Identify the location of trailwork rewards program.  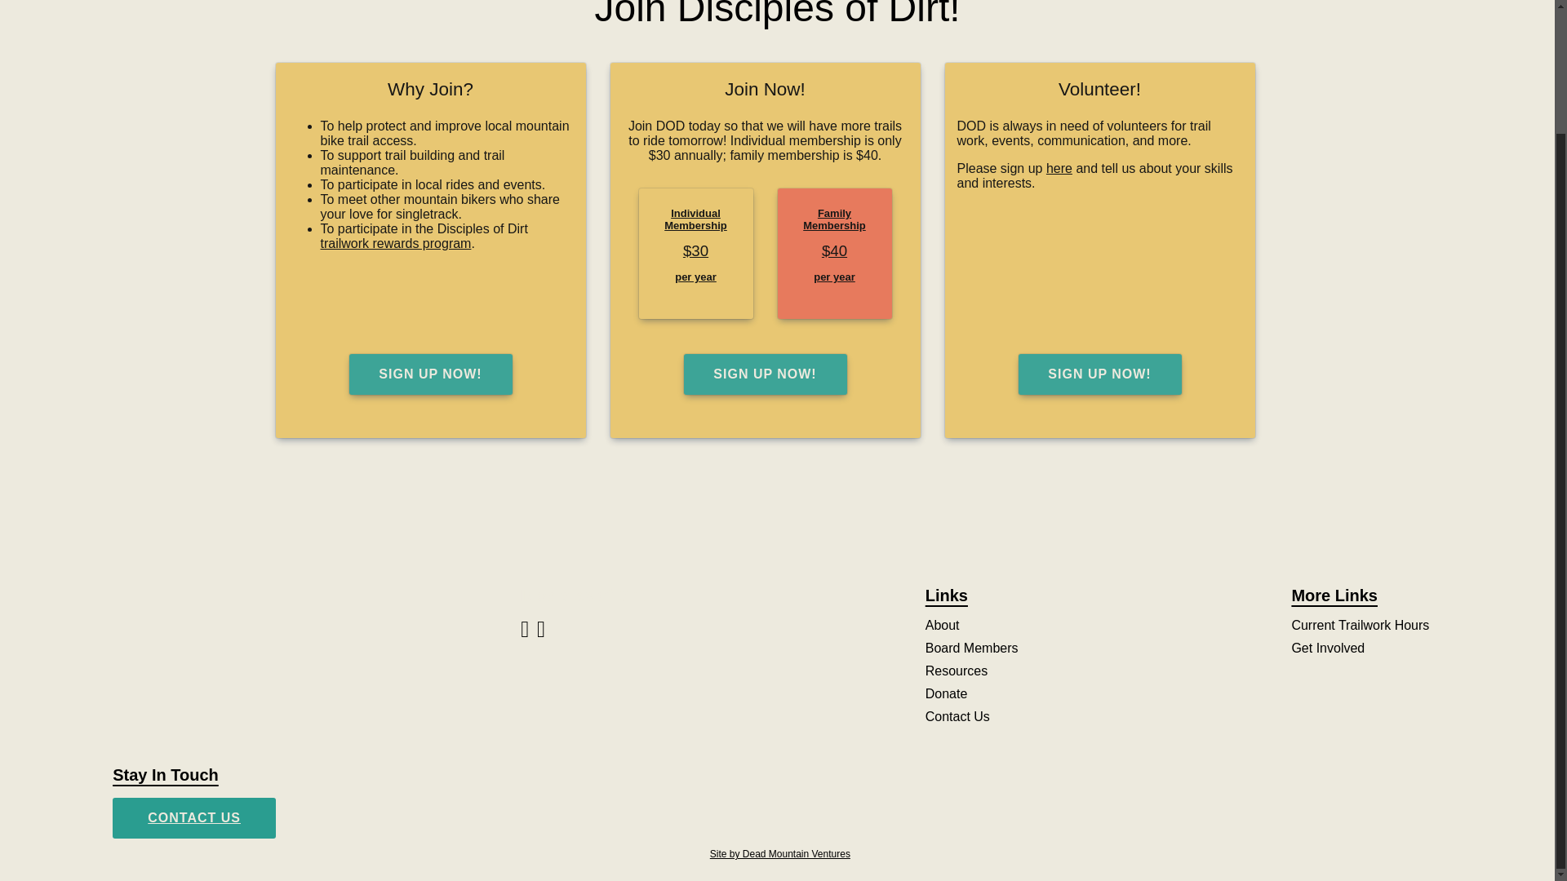
(395, 243).